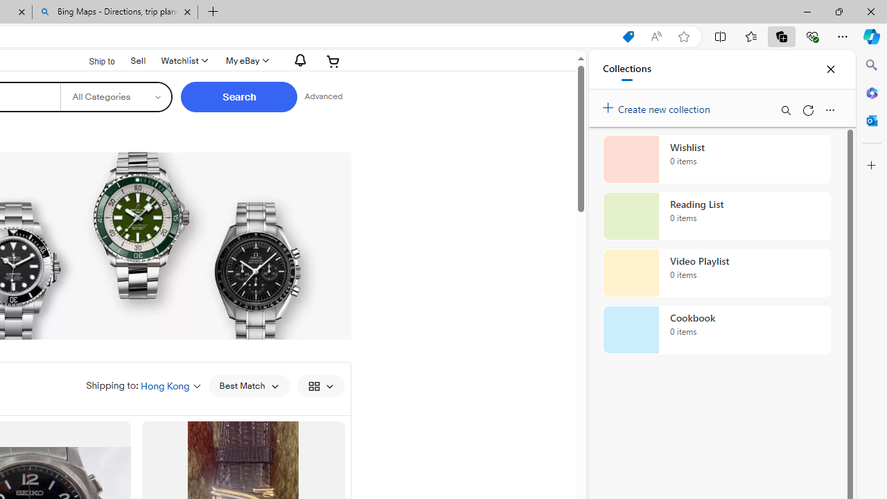  Describe the element at coordinates (717, 216) in the screenshot. I see `Reading List collection, 0 items` at that location.